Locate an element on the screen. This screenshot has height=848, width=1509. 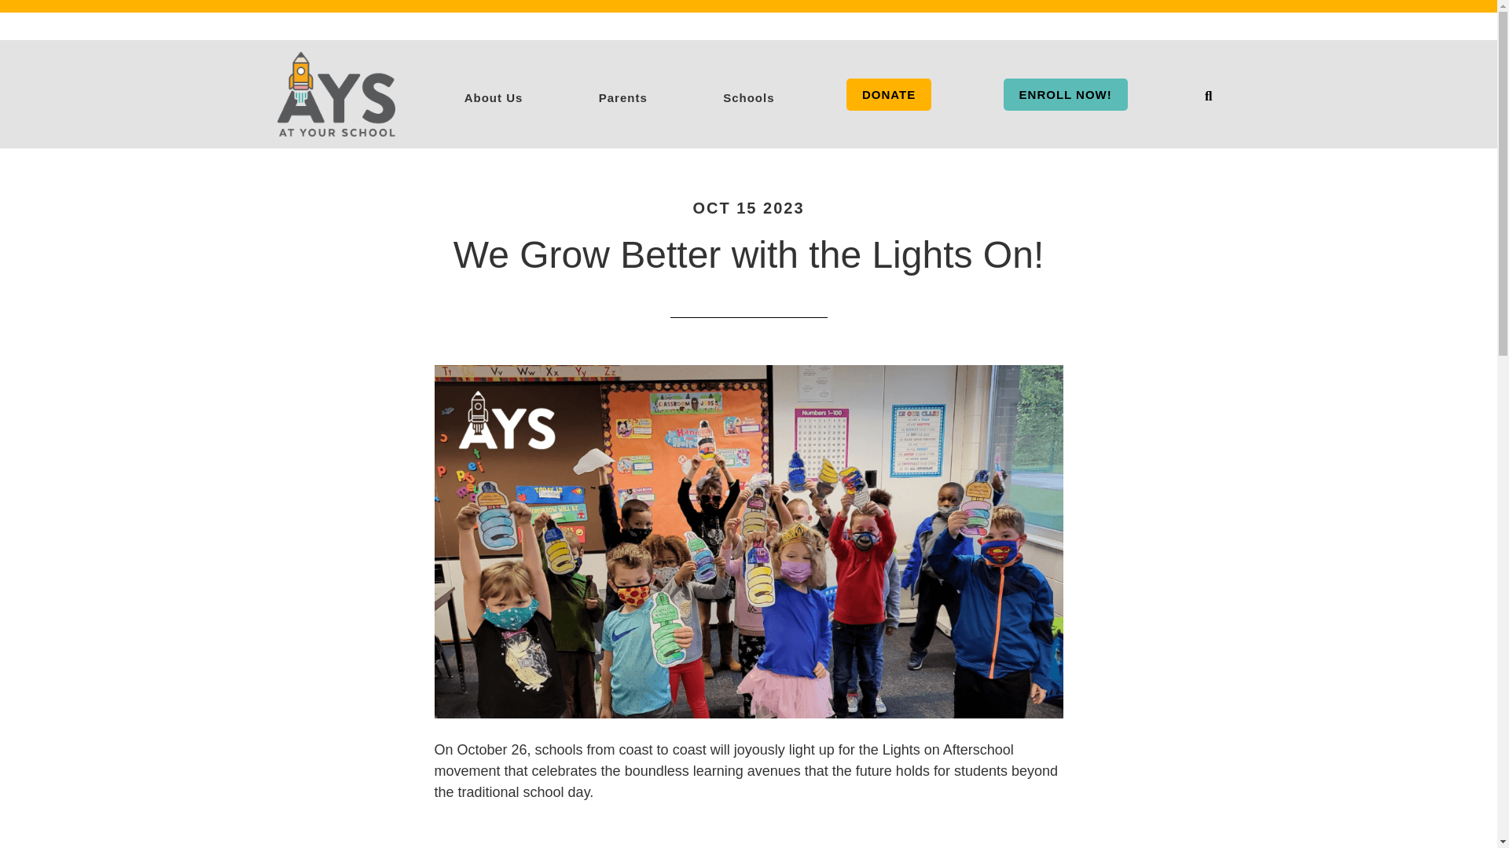
AYS, INC. is located at coordinates (335, 93).